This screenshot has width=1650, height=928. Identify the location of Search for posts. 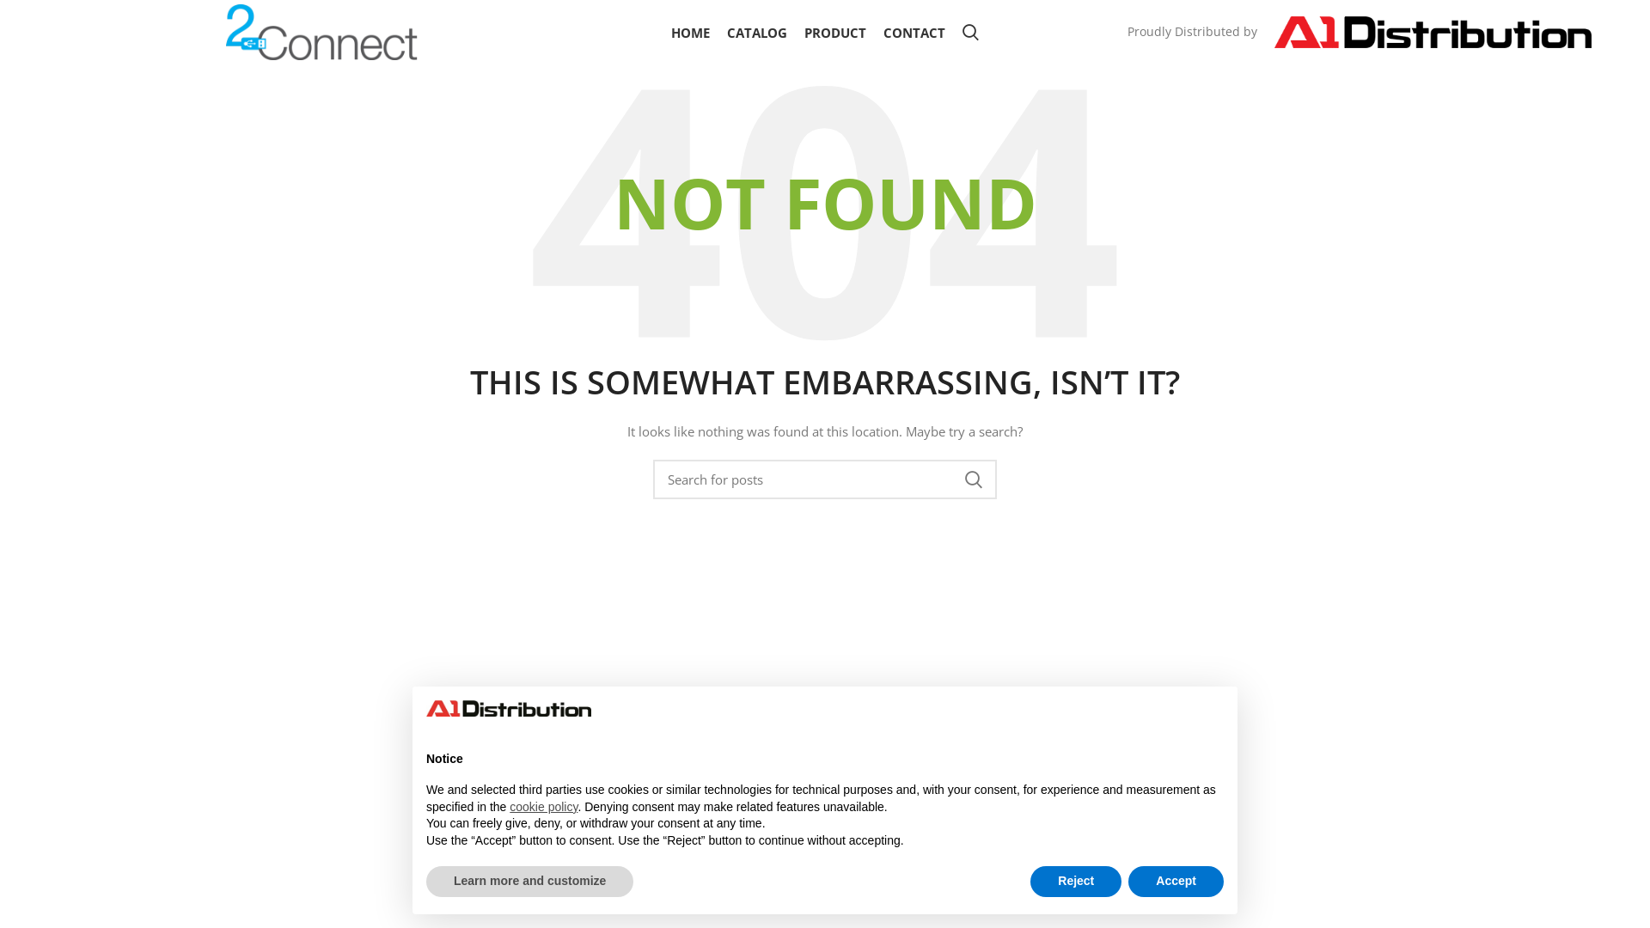
(825, 479).